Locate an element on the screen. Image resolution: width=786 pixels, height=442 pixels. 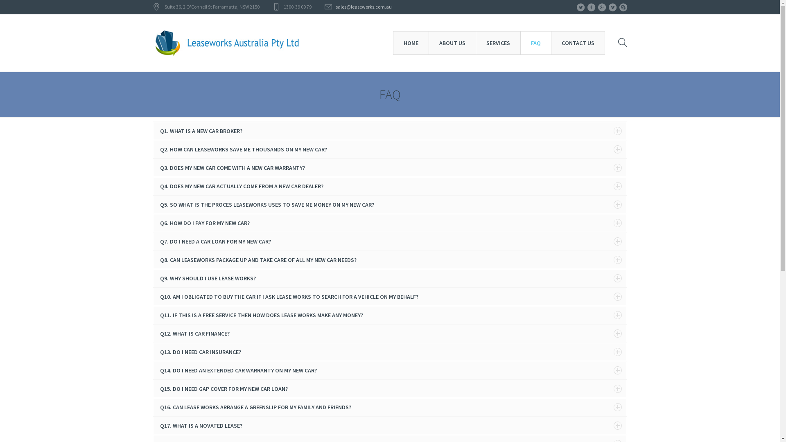
Q12. WHAT IS CAR FINANCE? is located at coordinates (390, 334).